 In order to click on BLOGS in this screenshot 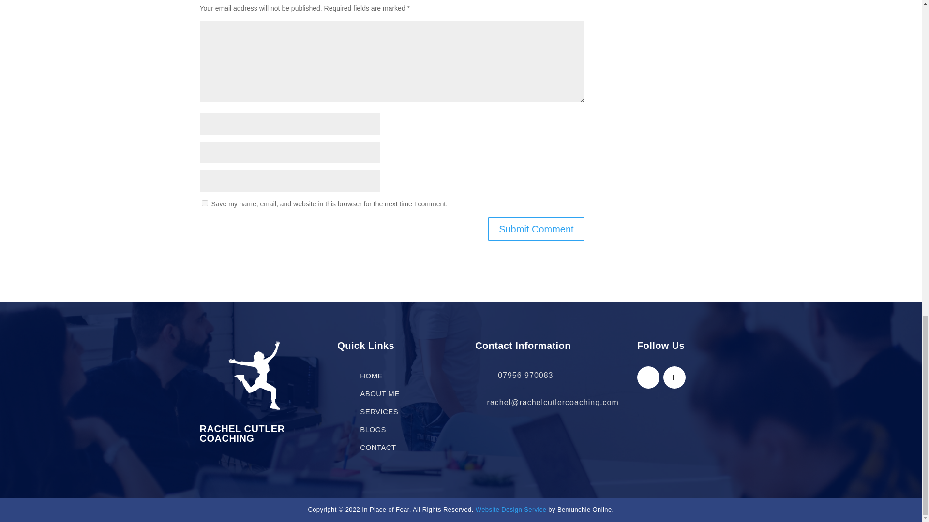, I will do `click(373, 429)`.